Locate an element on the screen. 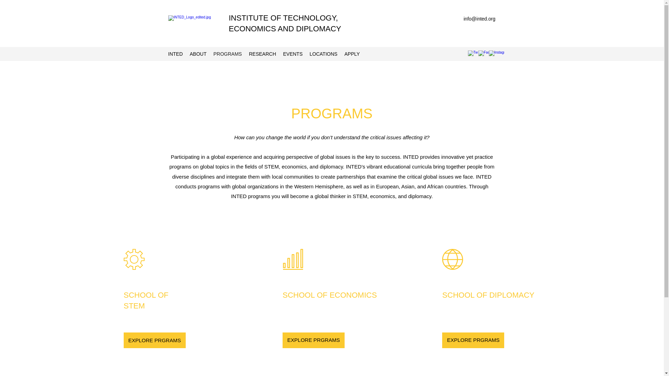  EXPLORE PRGRAMS is located at coordinates (313, 340).